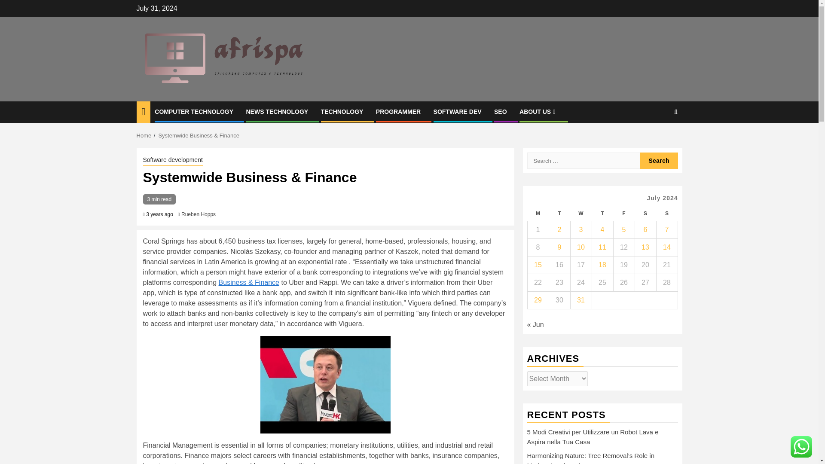  I want to click on Thursday, so click(602, 214).